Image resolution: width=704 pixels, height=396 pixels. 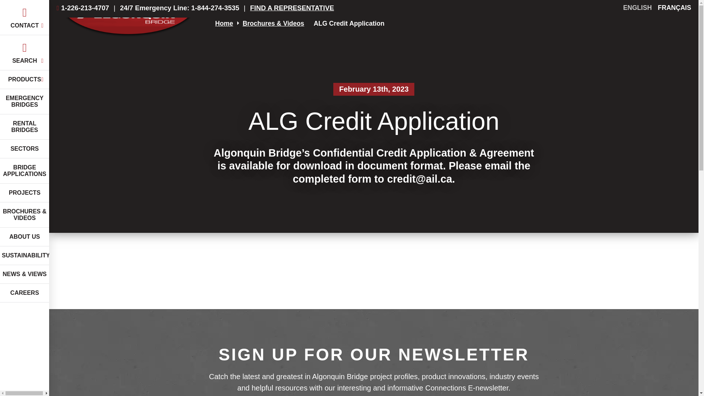 What do you see at coordinates (25, 18) in the screenshot?
I see `CONTACT` at bounding box center [25, 18].